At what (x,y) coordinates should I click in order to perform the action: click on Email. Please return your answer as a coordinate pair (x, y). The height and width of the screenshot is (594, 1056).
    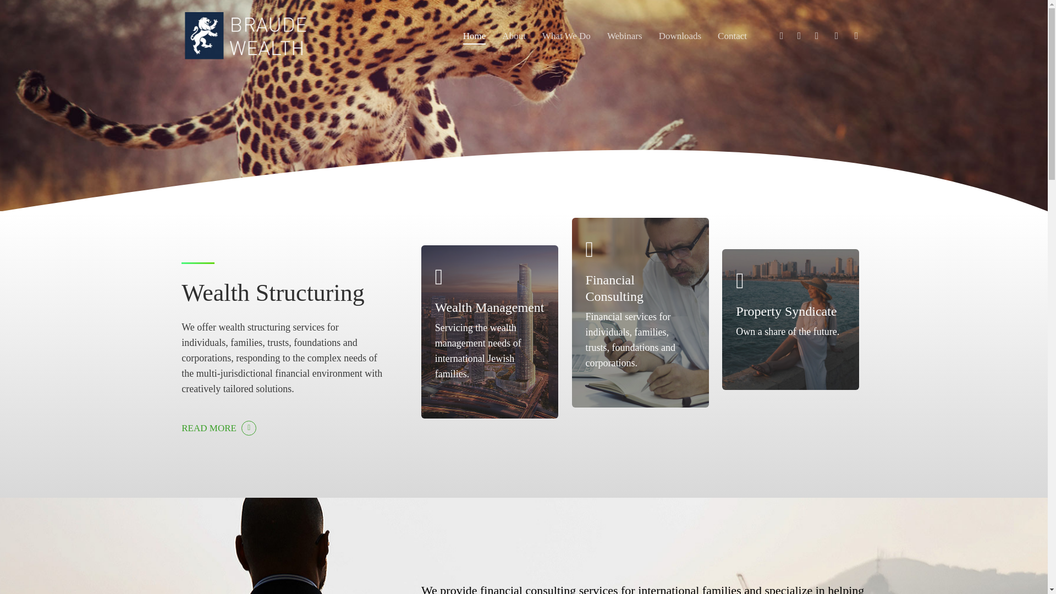
    Looking at the image, I should click on (856, 35).